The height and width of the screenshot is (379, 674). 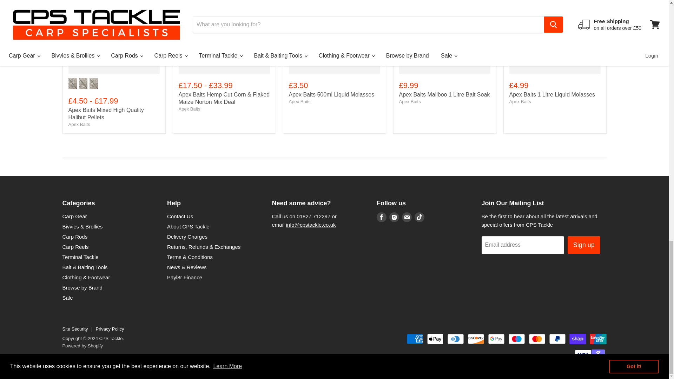 What do you see at coordinates (394, 217) in the screenshot?
I see `Instagram` at bounding box center [394, 217].